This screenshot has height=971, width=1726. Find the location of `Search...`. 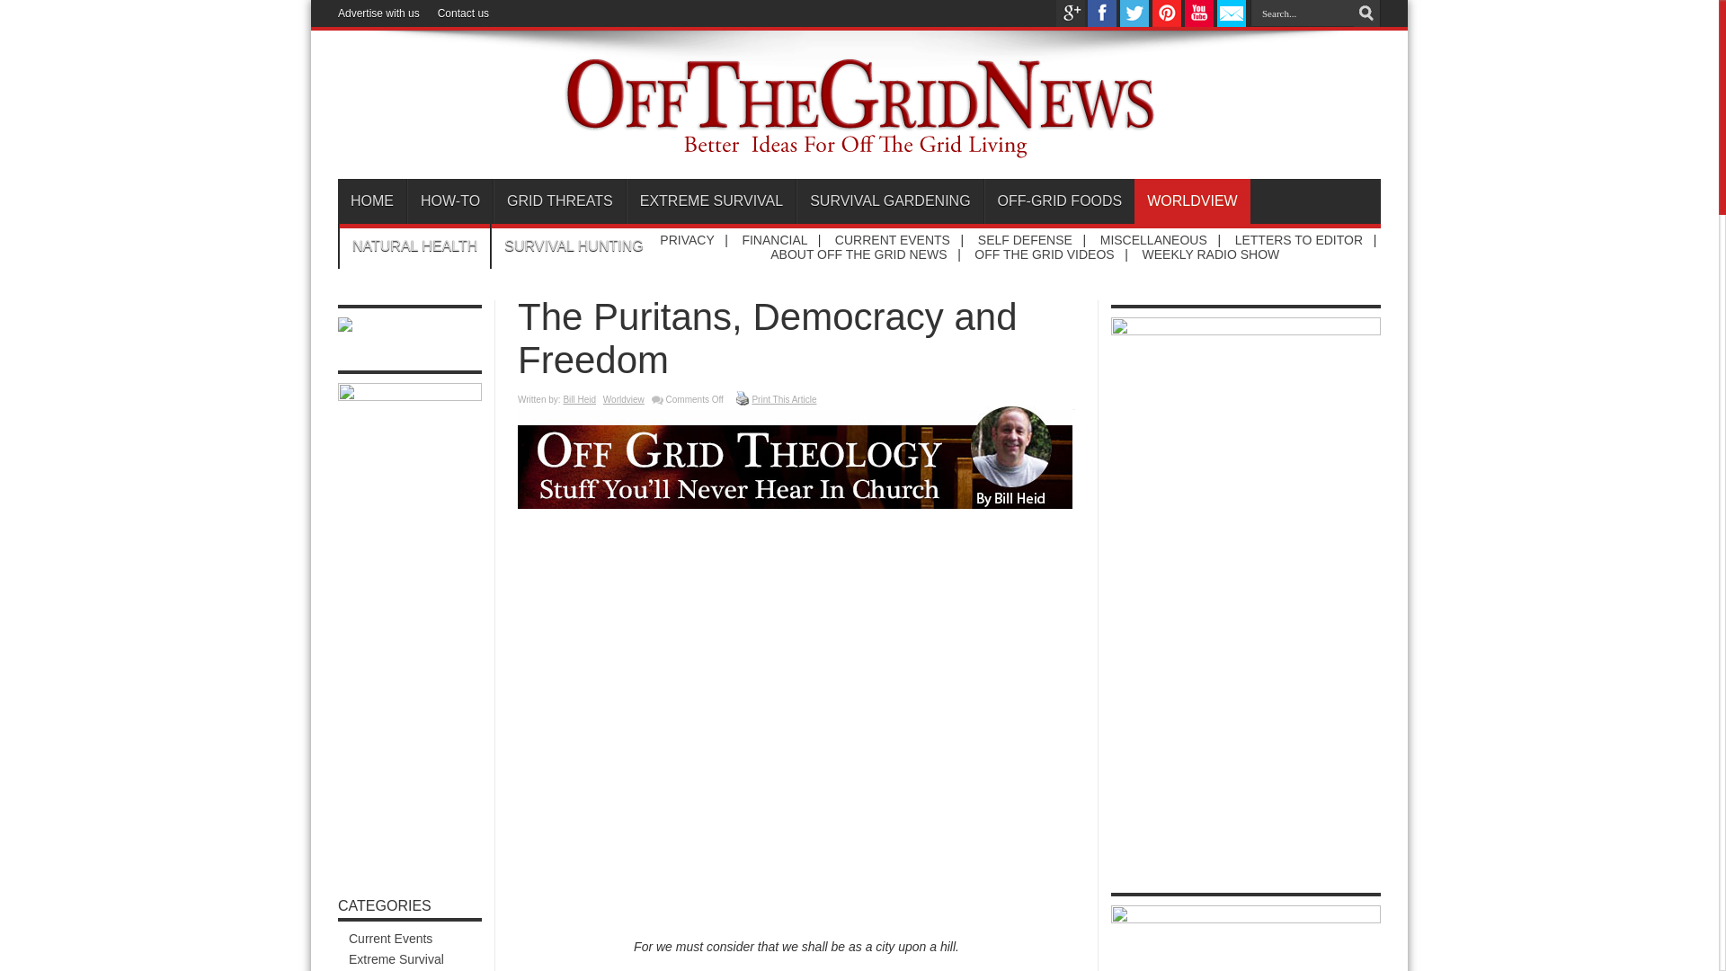

Search... is located at coordinates (1302, 13).